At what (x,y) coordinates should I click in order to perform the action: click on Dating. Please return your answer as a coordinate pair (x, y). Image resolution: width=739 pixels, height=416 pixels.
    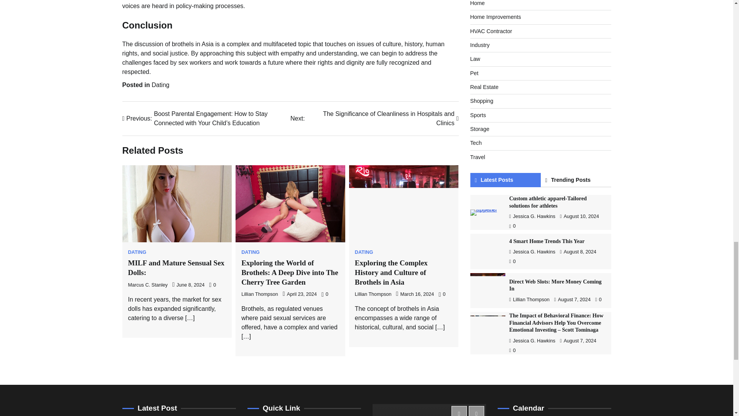
    Looking at the image, I should click on (160, 85).